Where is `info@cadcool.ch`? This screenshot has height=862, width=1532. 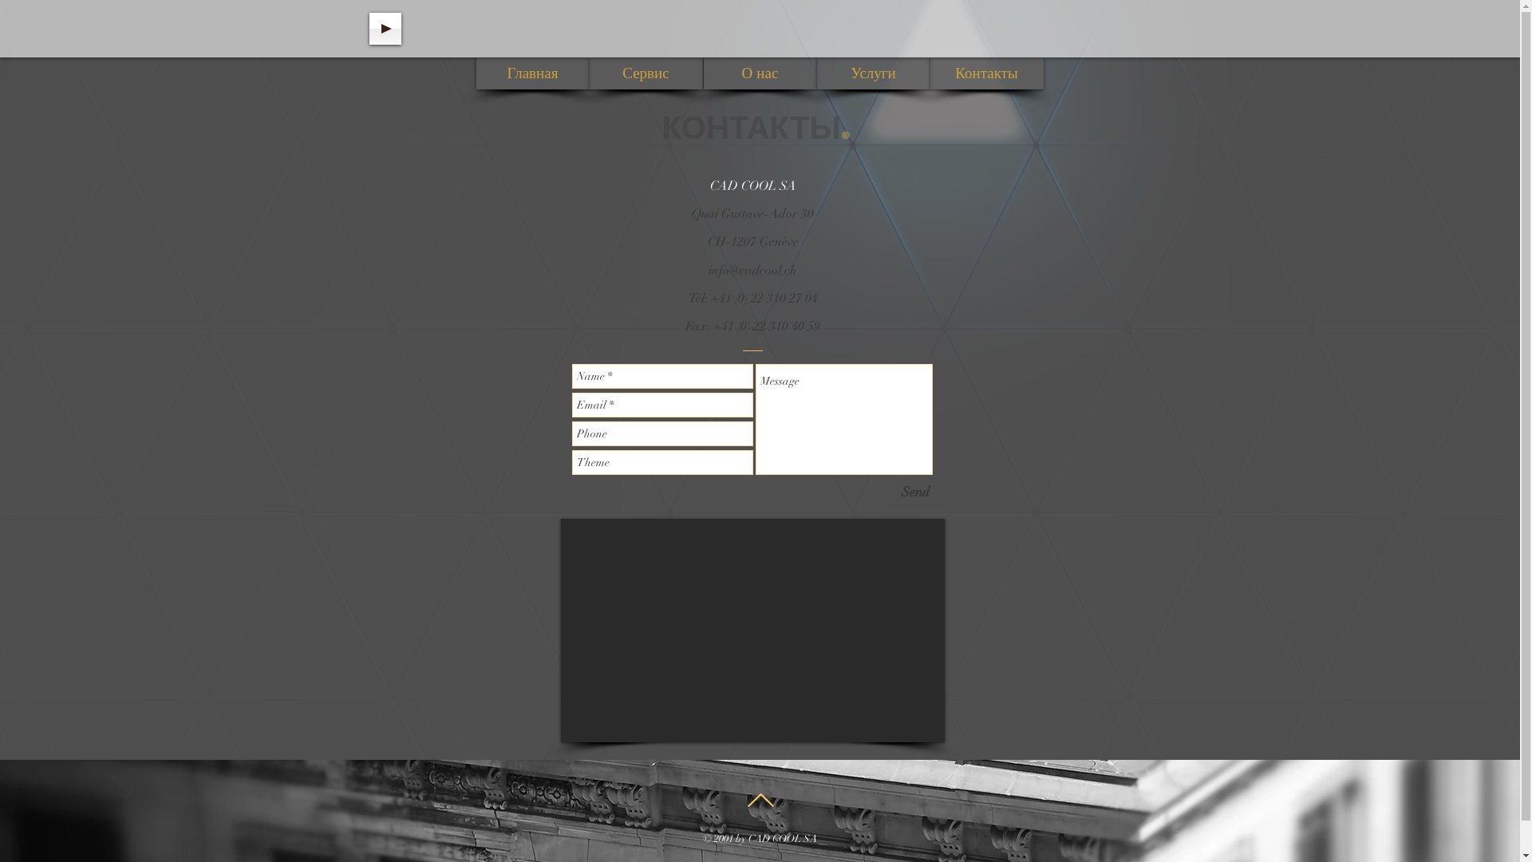 info@cadcool.ch is located at coordinates (752, 271).